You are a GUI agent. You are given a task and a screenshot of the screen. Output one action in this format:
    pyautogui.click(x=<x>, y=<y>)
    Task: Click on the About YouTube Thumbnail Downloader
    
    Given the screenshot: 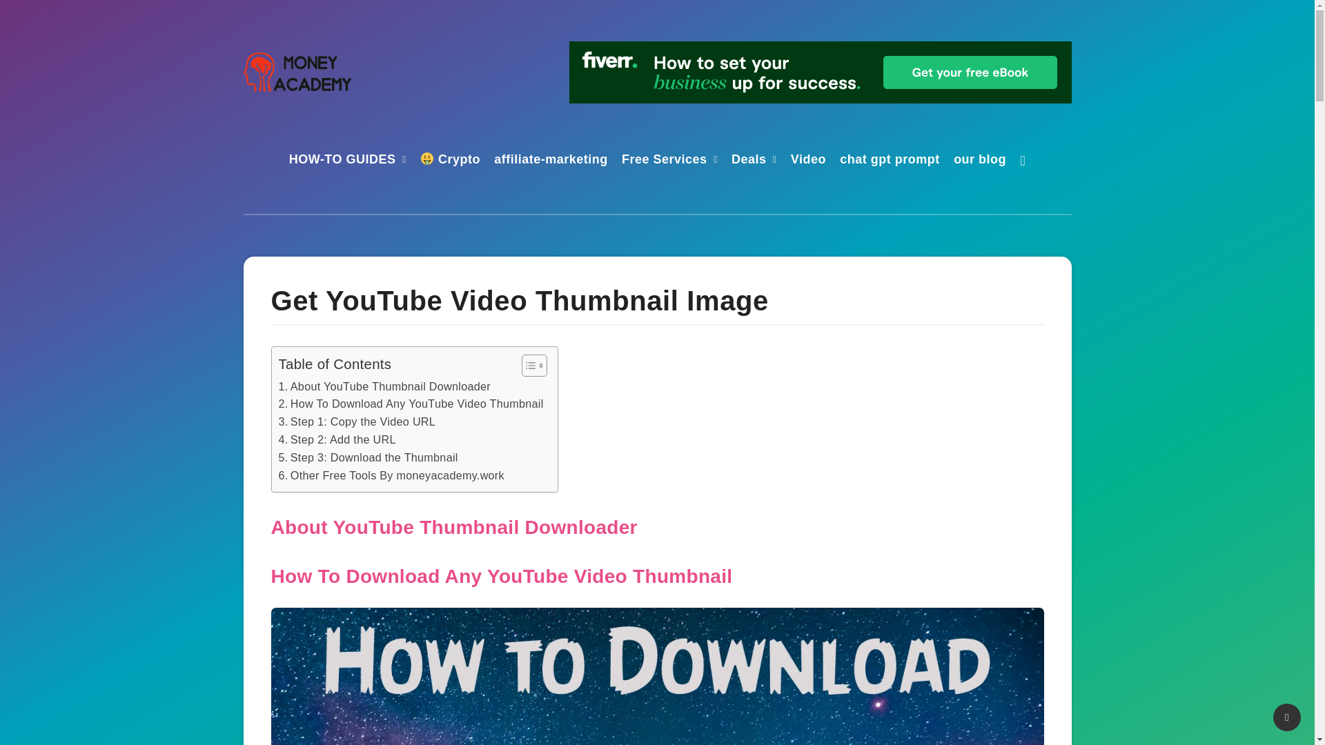 What is the action you would take?
    pyautogui.click(x=384, y=386)
    